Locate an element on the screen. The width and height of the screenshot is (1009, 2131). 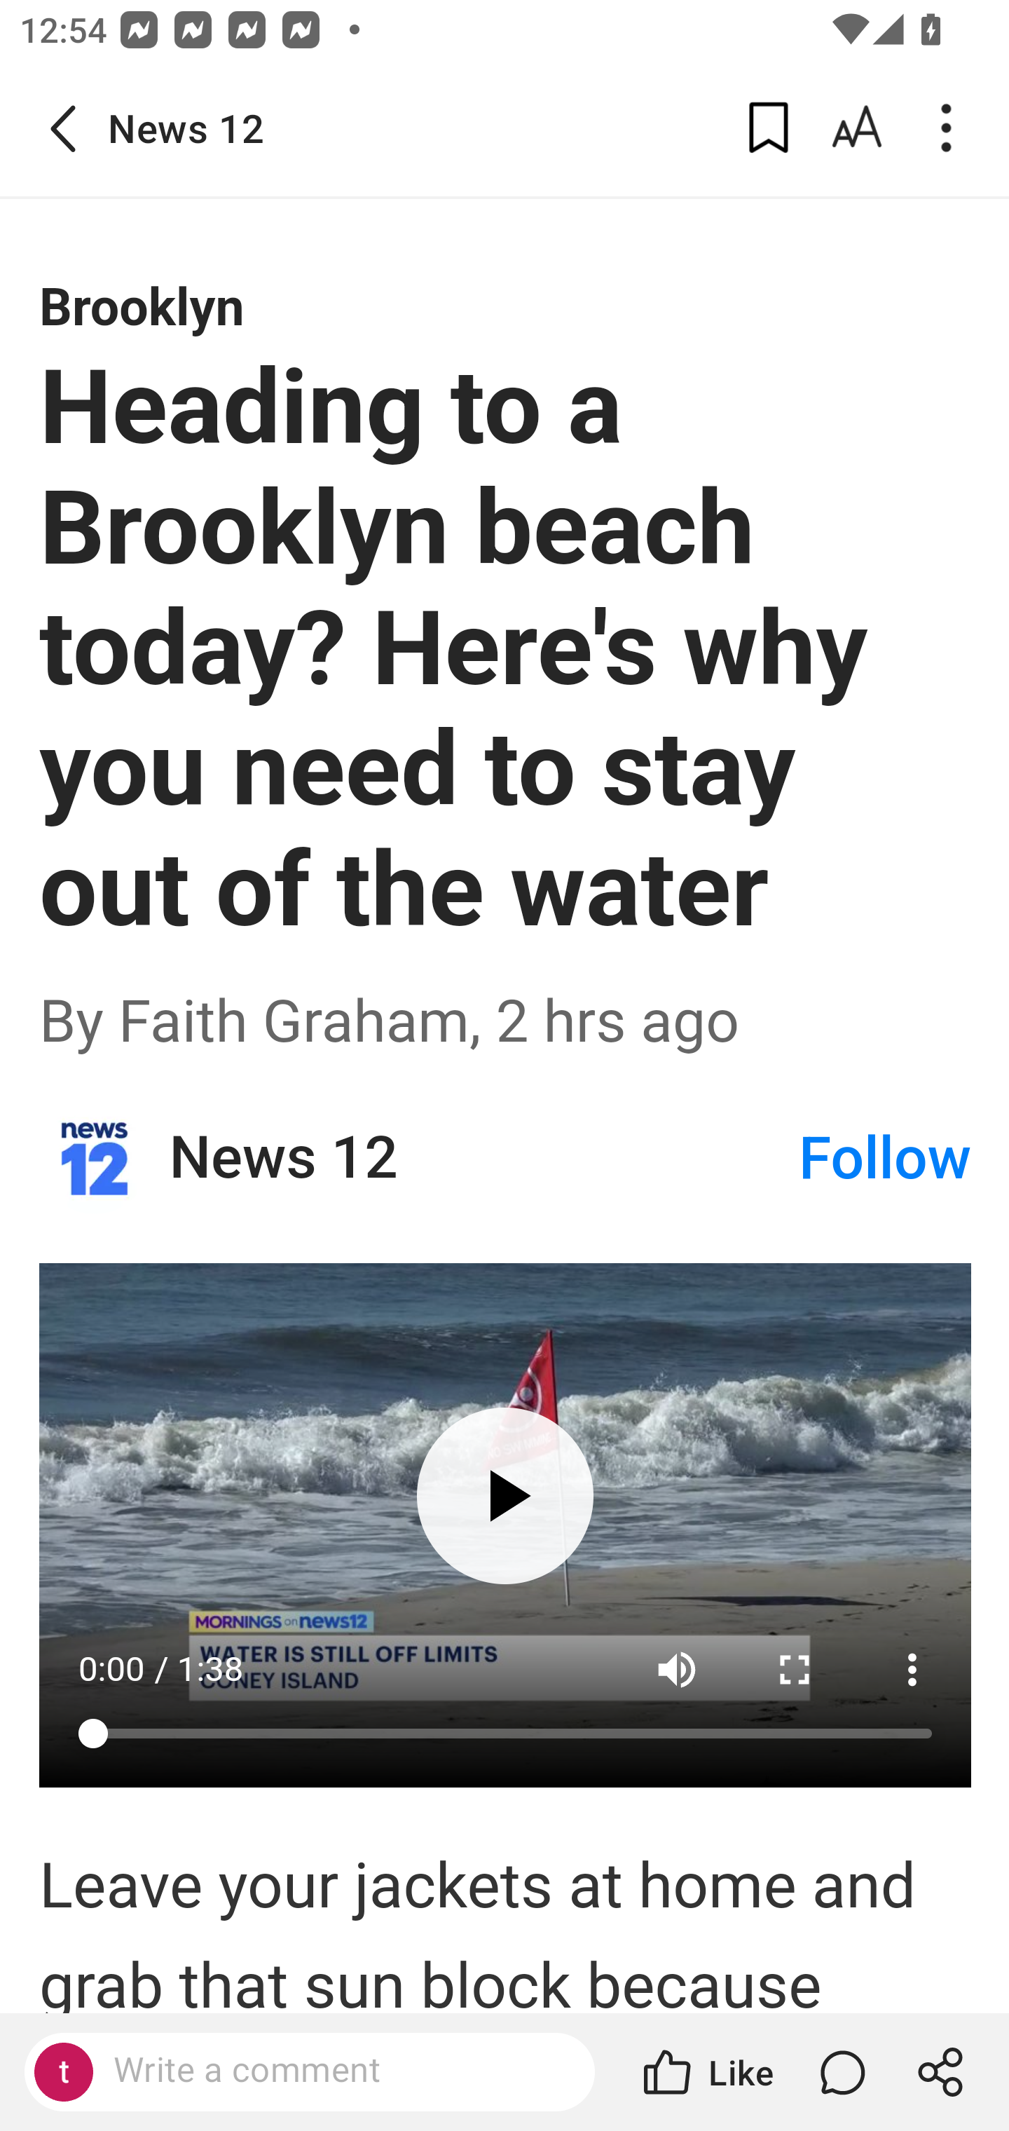
enter full screen is located at coordinates (795, 1670).